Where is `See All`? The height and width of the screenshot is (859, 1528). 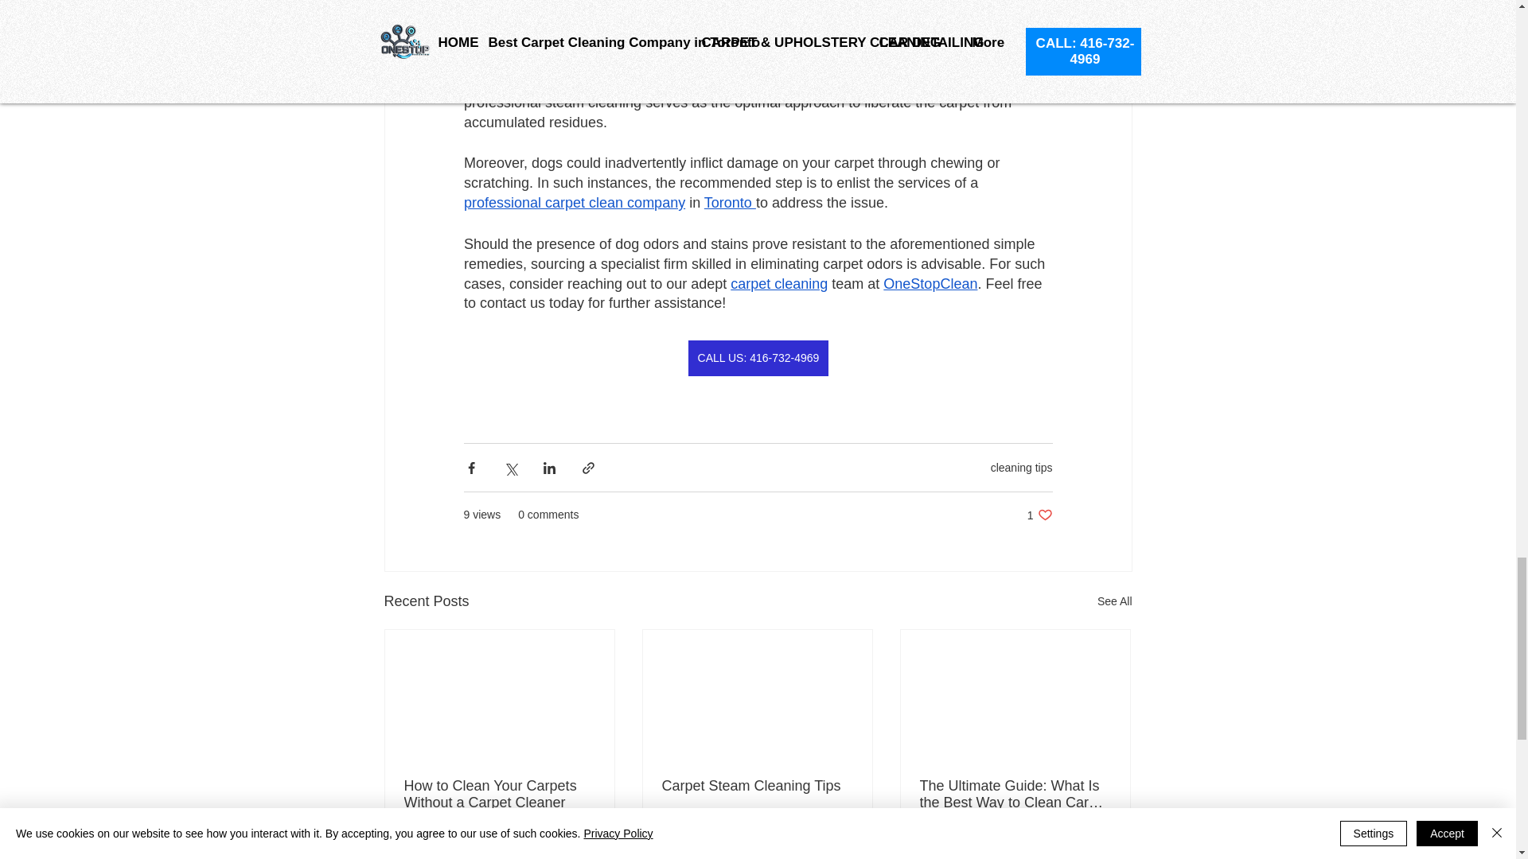
See All is located at coordinates (1114, 601).